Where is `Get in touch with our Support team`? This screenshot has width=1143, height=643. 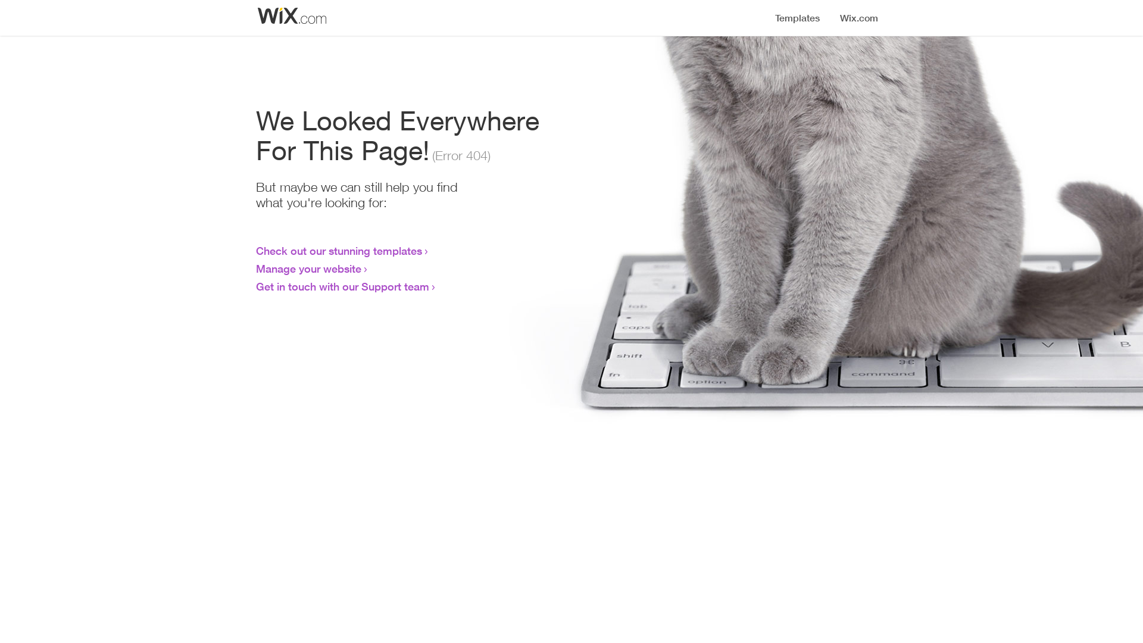 Get in touch with our Support team is located at coordinates (343, 286).